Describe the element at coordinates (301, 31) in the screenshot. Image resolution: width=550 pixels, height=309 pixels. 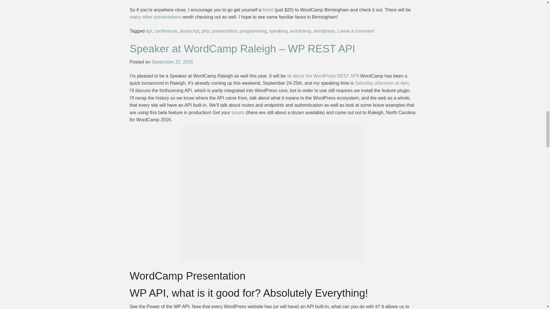
I see `wordcamp` at that location.